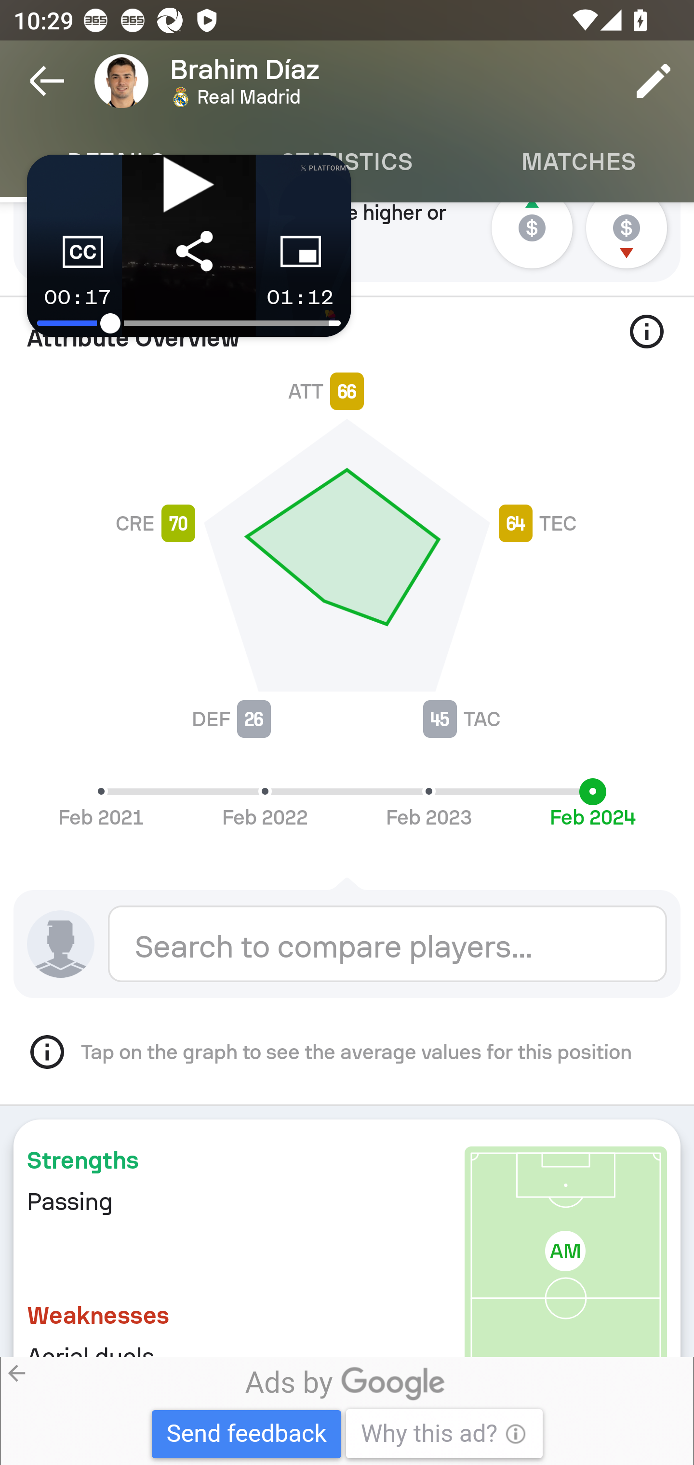 The width and height of the screenshot is (694, 1465). What do you see at coordinates (654, 81) in the screenshot?
I see `Edit` at bounding box center [654, 81].